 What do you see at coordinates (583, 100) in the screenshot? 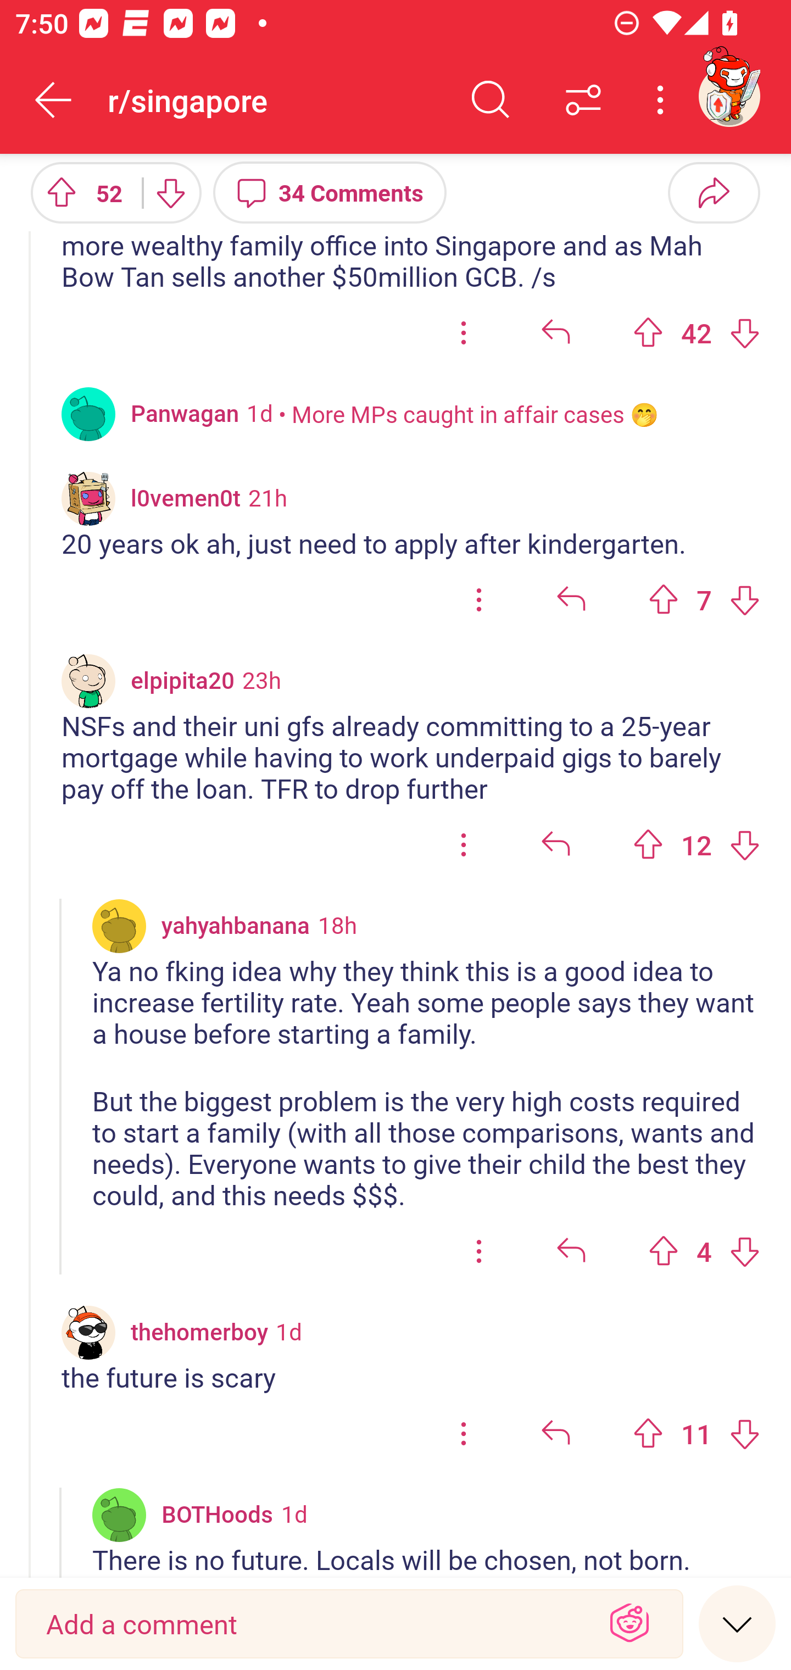
I see `Sort comments` at bounding box center [583, 100].